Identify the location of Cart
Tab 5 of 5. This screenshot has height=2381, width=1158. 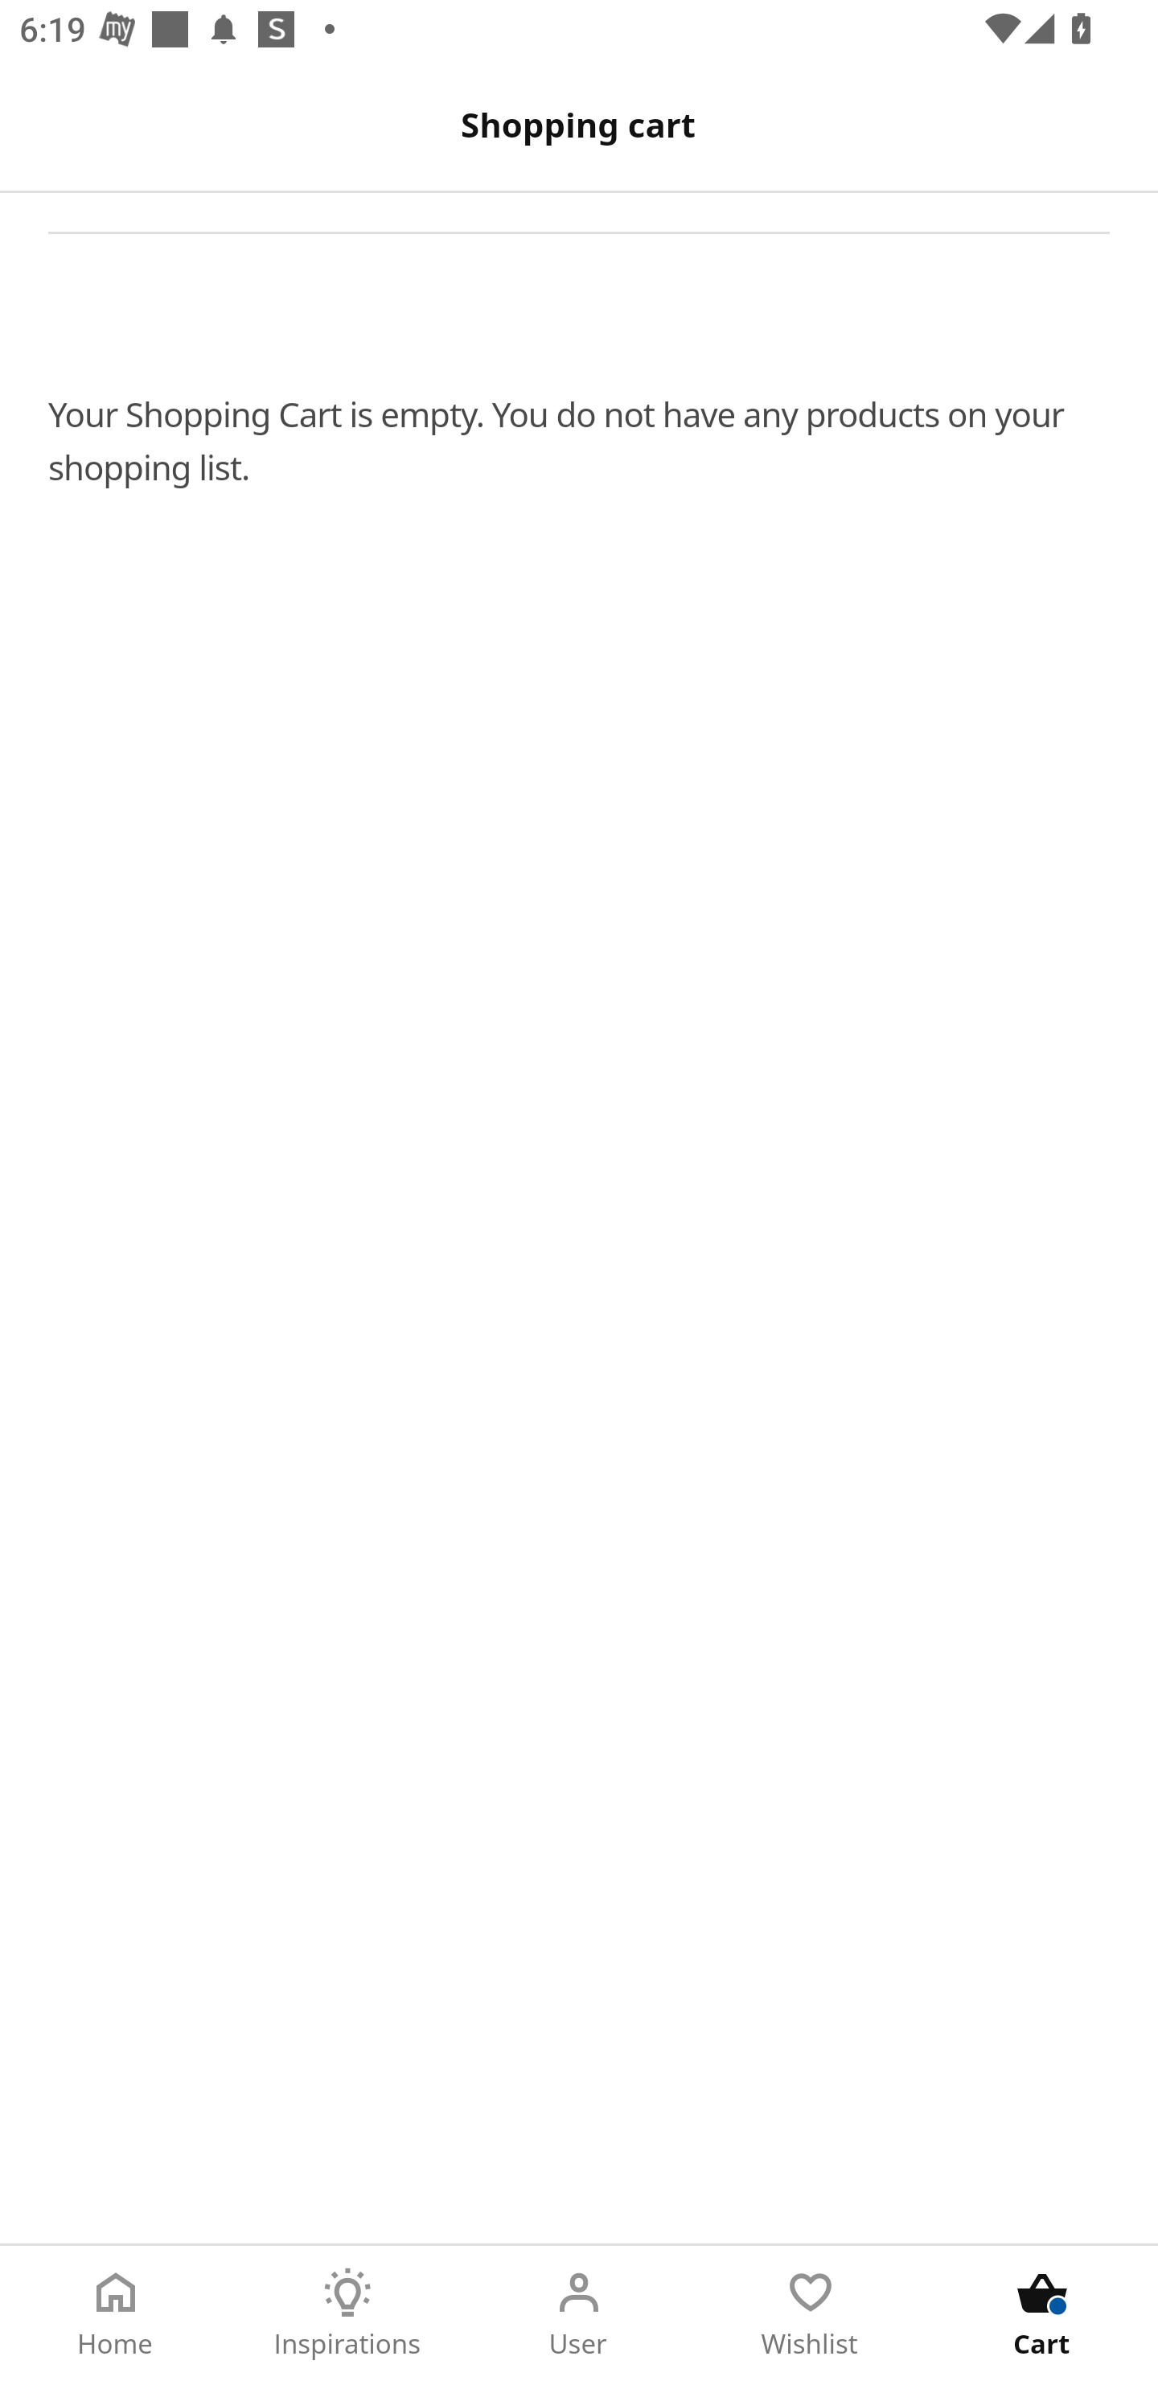
(1042, 2313).